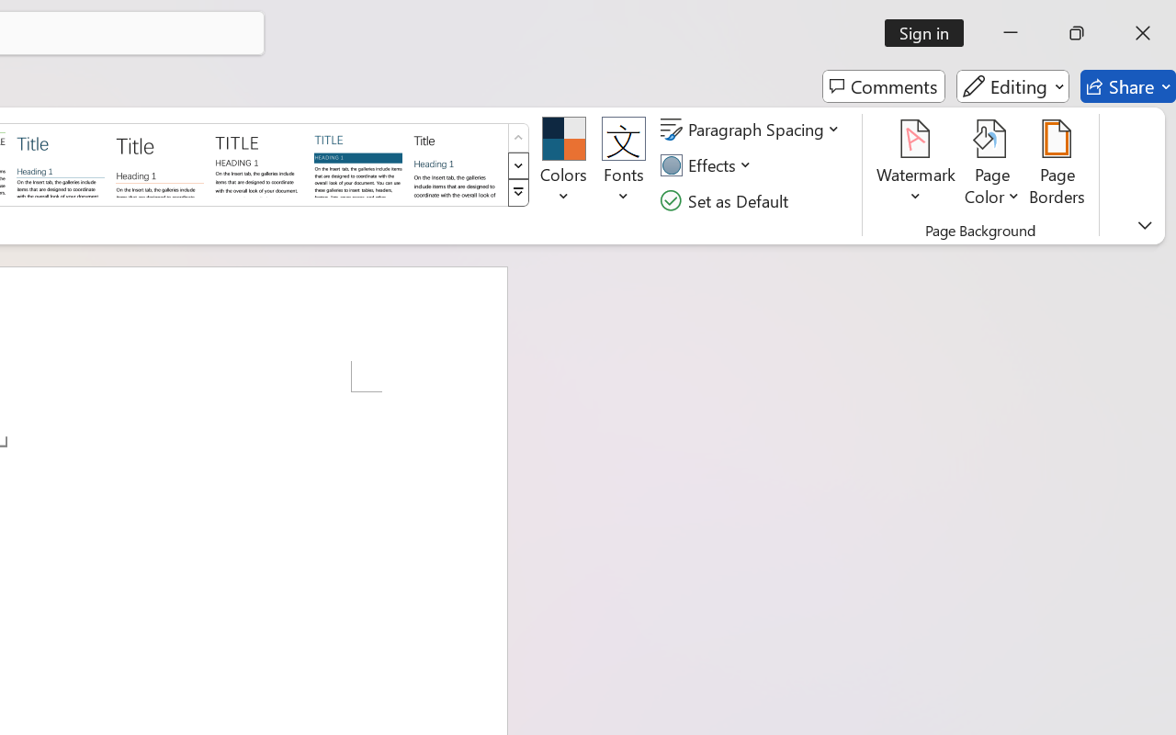 Image resolution: width=1176 pixels, height=735 pixels. I want to click on Editing, so click(1012, 86).